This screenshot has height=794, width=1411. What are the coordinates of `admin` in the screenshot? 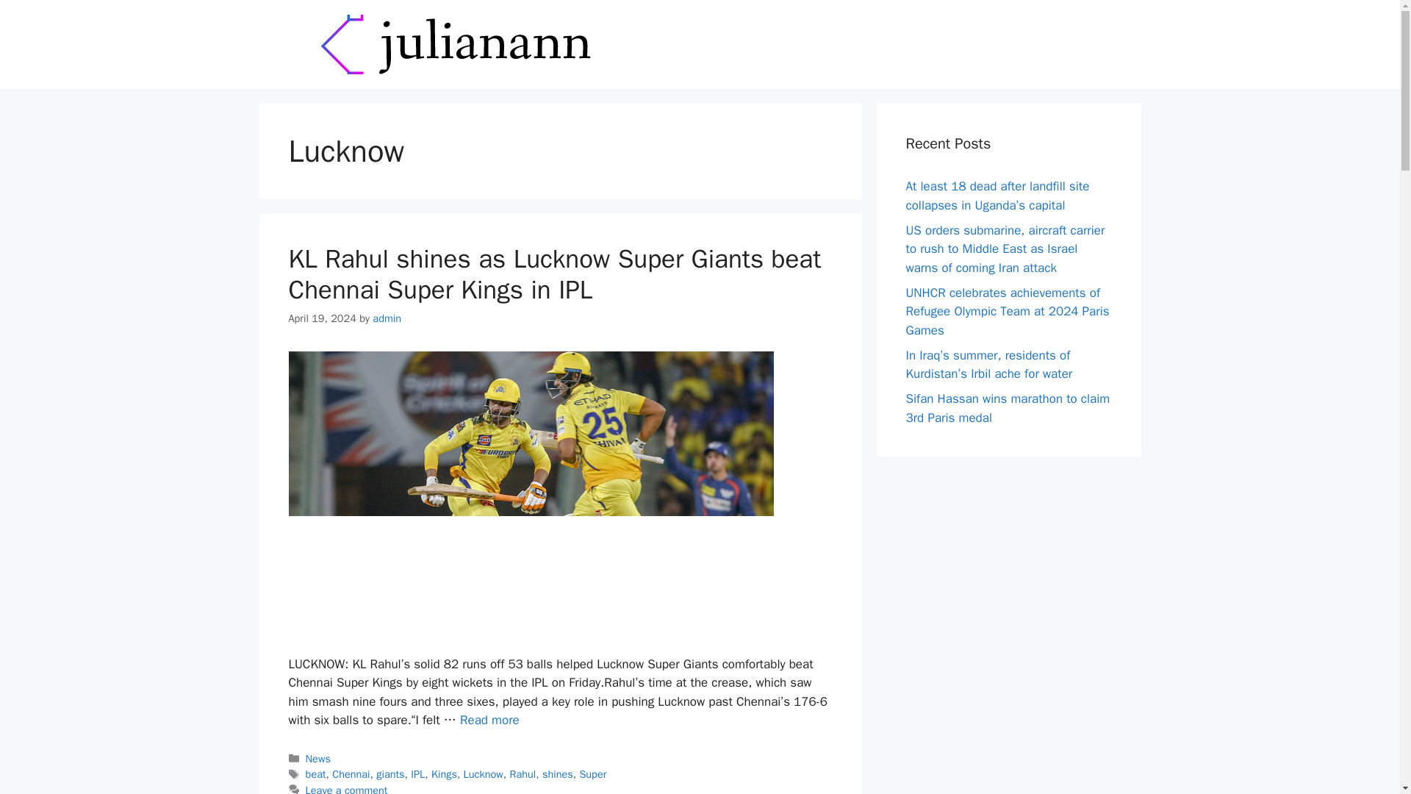 It's located at (387, 318).